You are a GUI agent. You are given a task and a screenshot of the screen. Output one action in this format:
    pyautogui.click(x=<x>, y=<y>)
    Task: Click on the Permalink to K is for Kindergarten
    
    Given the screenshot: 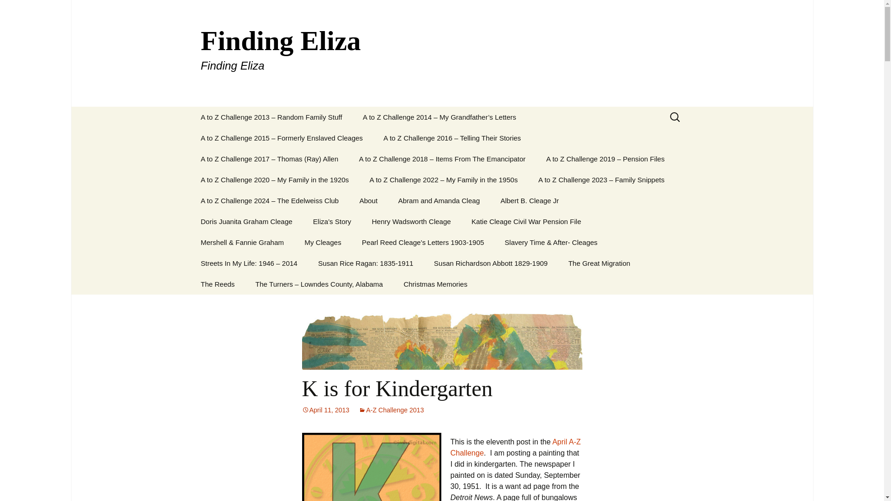 What is the action you would take?
    pyautogui.click(x=325, y=410)
    